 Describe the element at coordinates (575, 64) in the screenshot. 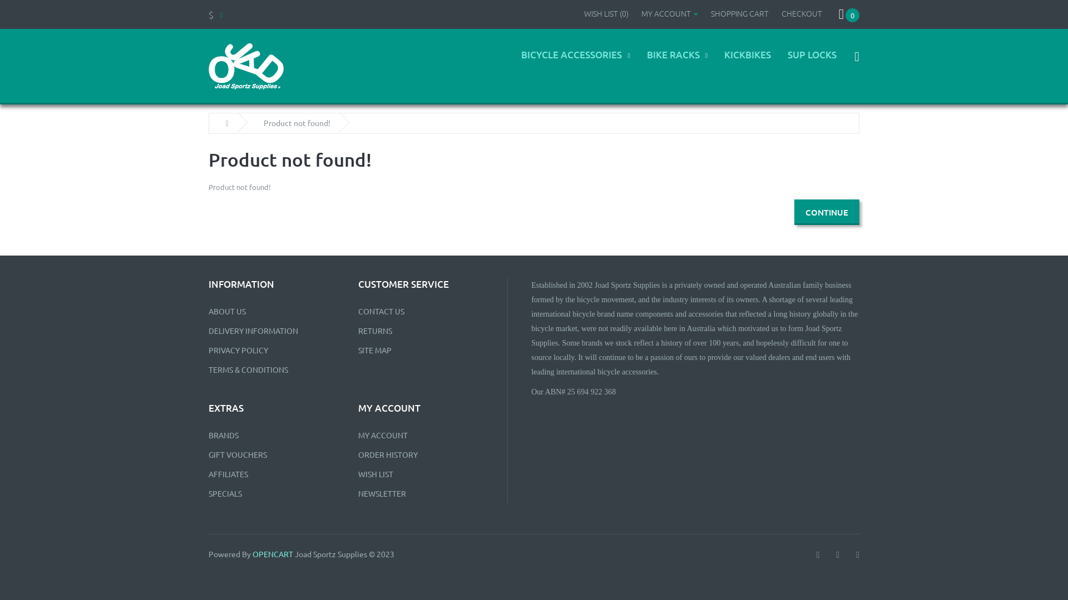

I see `BICYCLE ACCESSORIES` at that location.